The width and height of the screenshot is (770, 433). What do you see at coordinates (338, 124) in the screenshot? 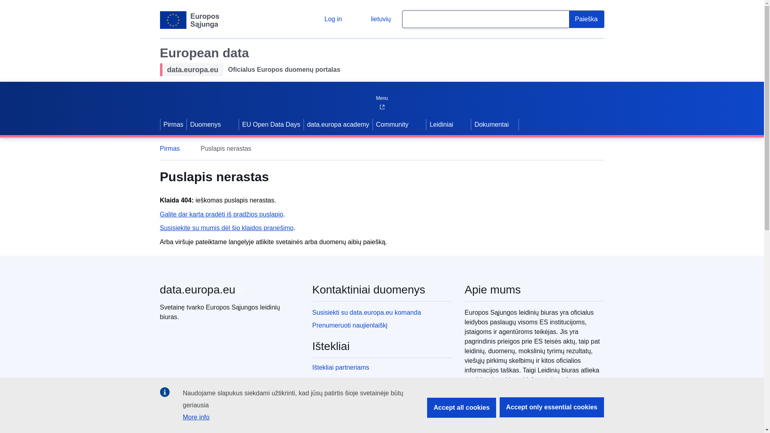
I see `data.europa academy` at bounding box center [338, 124].